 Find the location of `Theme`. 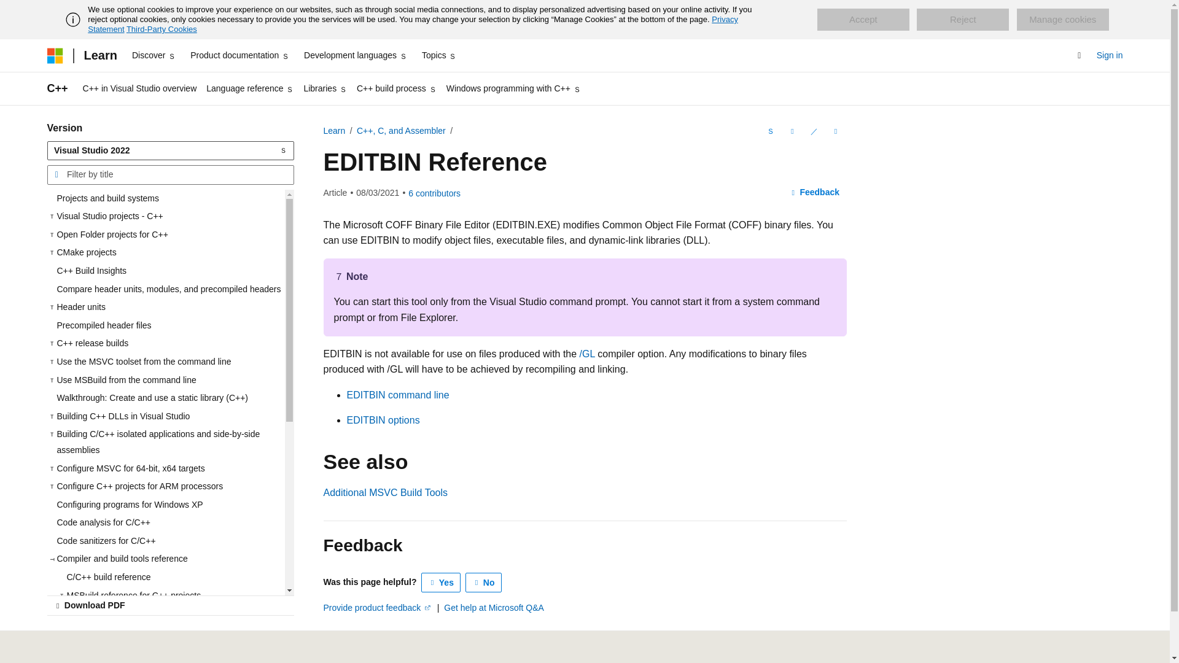

Theme is located at coordinates (344, 662).